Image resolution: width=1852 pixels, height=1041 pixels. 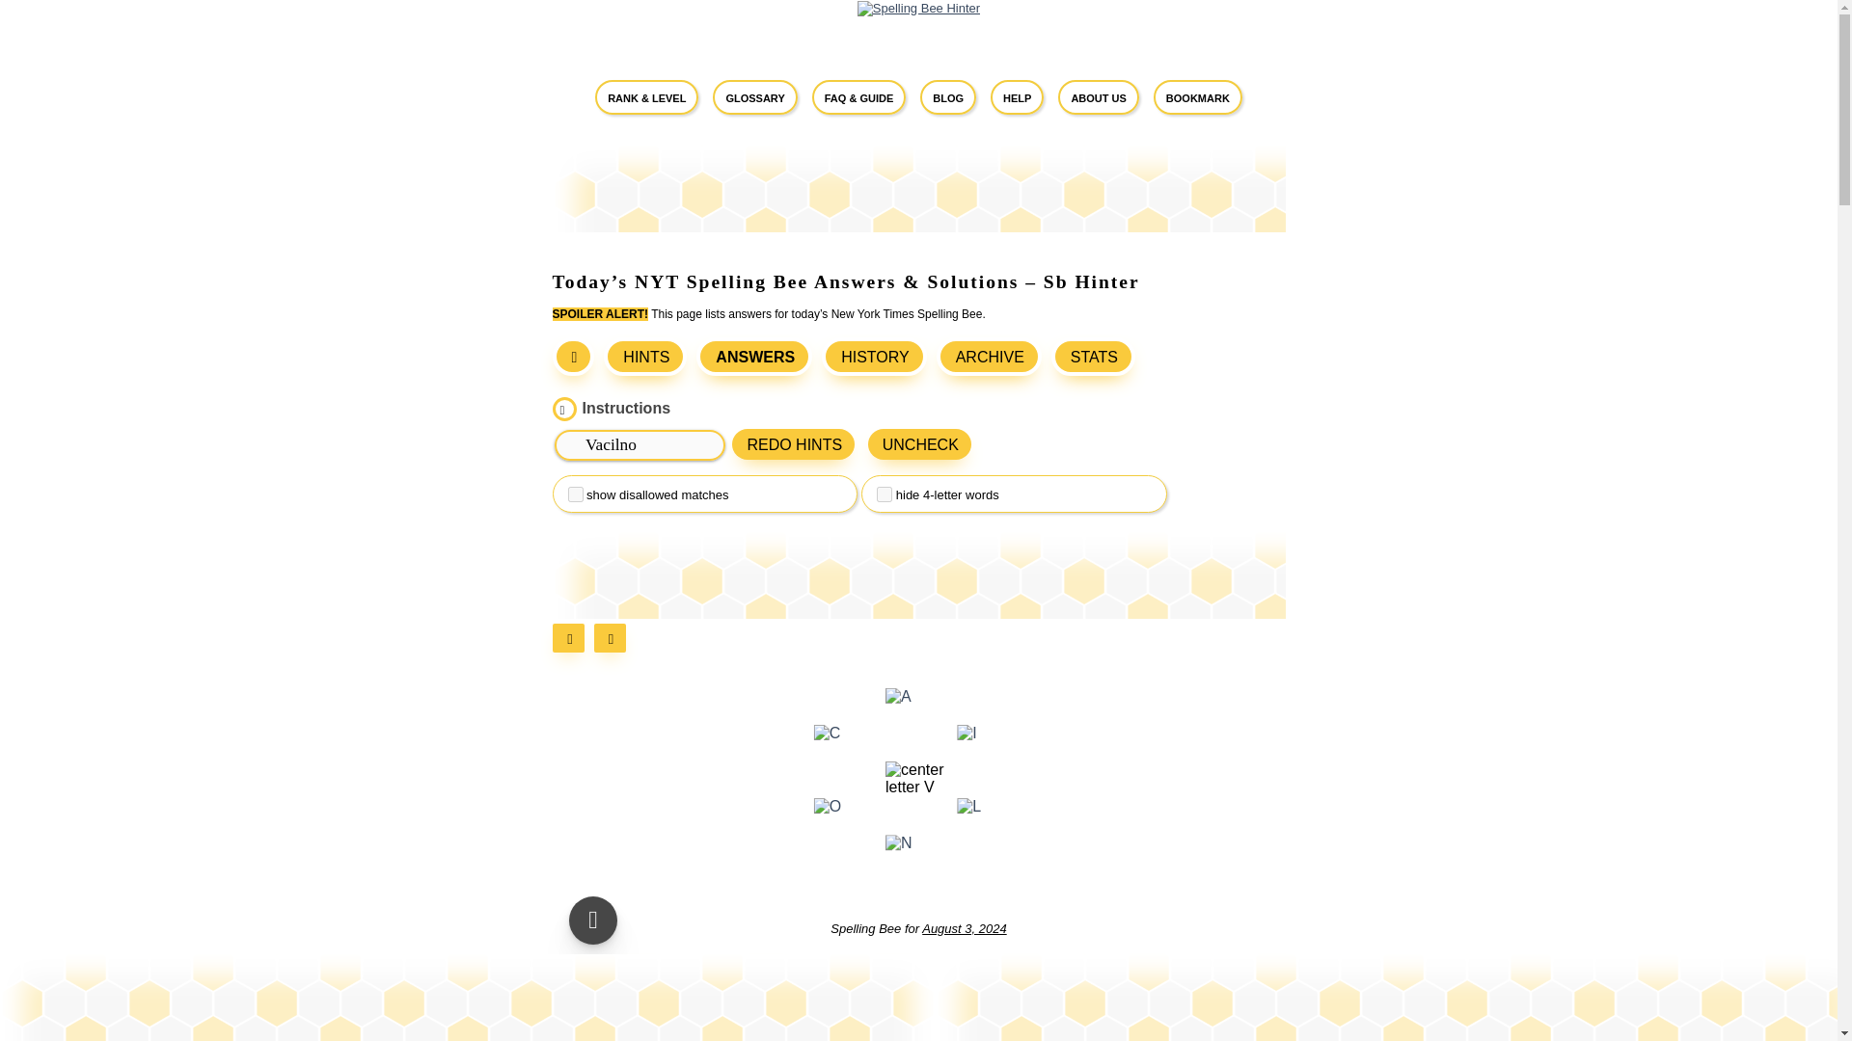 What do you see at coordinates (1093, 356) in the screenshot?
I see `STATS` at bounding box center [1093, 356].